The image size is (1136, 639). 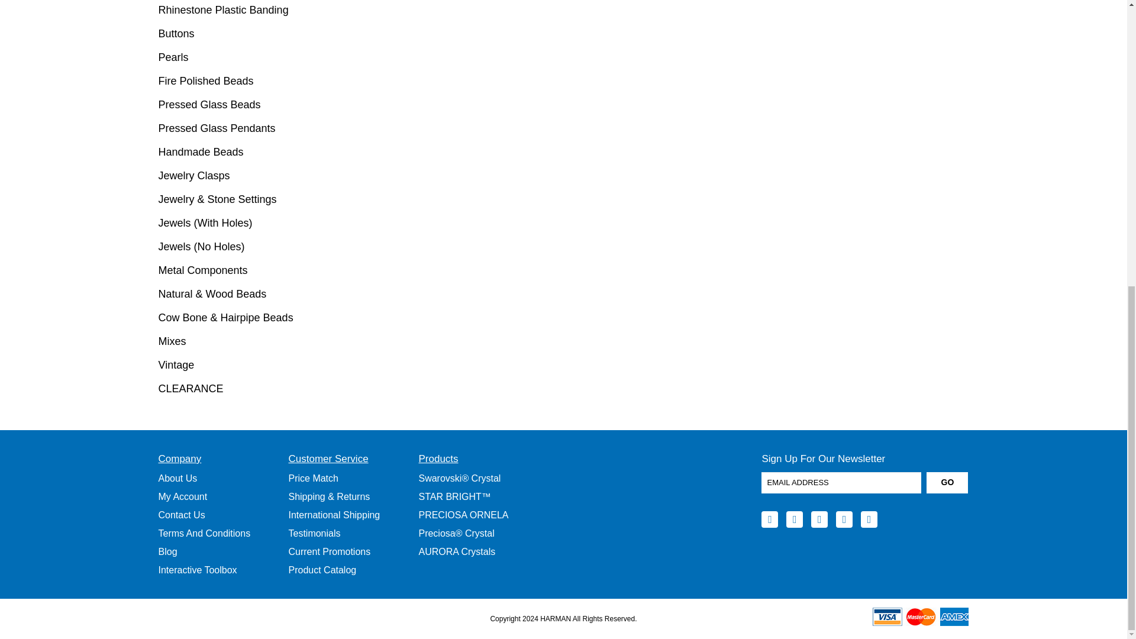 What do you see at coordinates (769, 519) in the screenshot?
I see `Like Us on Facebook` at bounding box center [769, 519].